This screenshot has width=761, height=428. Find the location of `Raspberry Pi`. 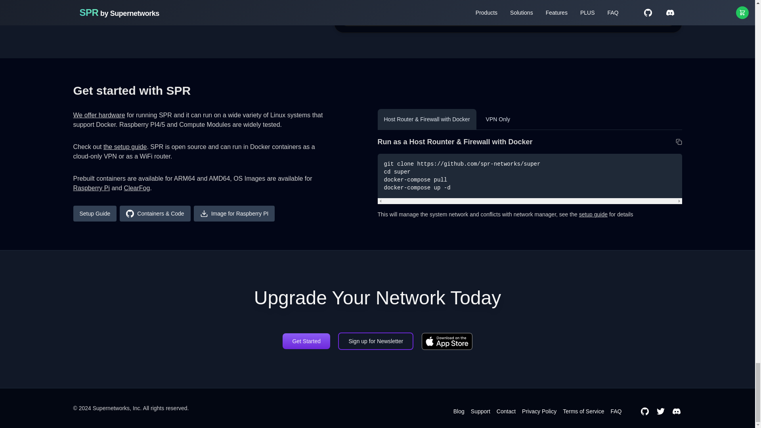

Raspberry Pi is located at coordinates (91, 188).